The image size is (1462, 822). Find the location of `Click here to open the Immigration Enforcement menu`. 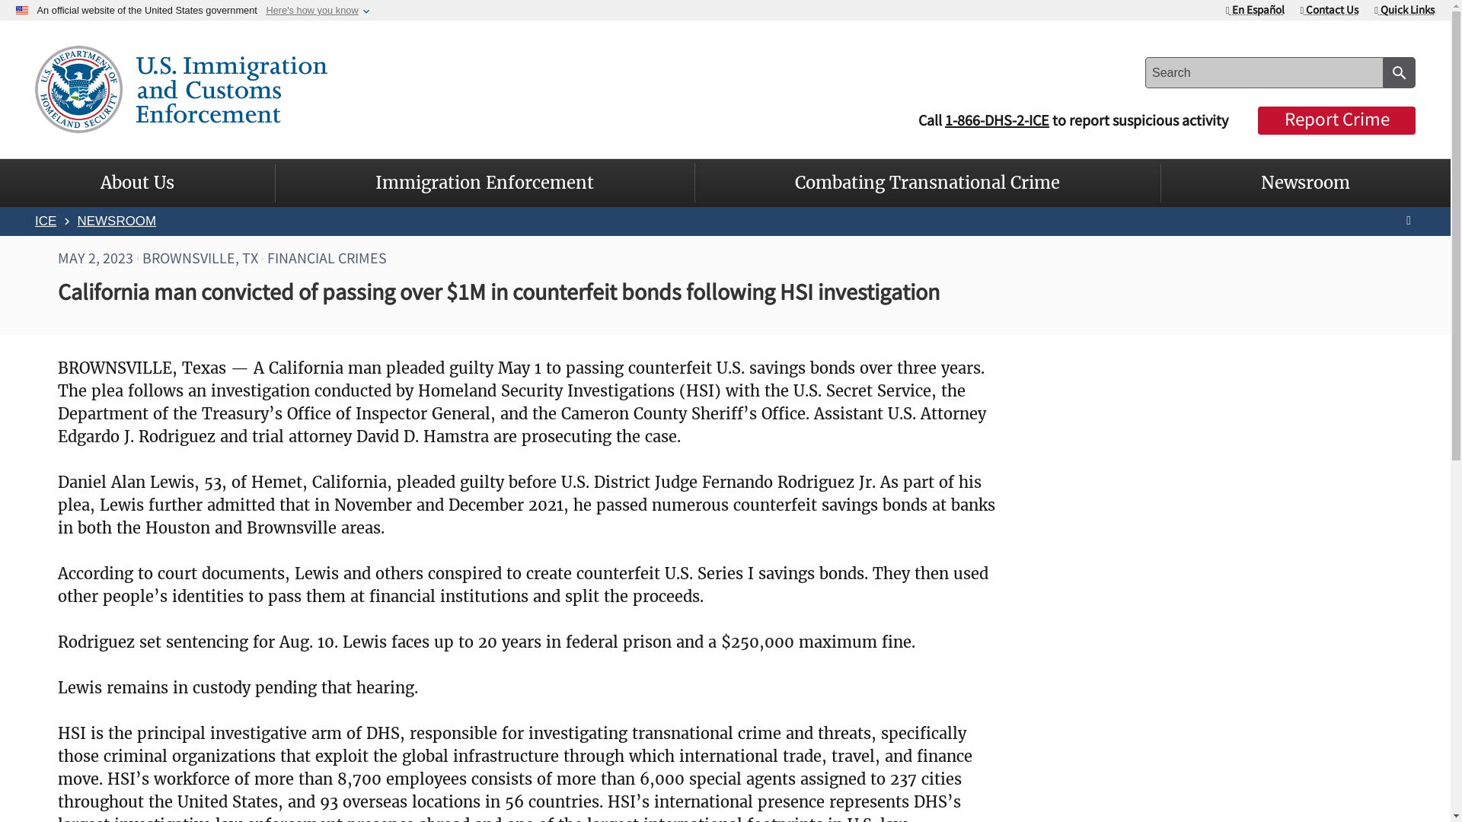

Click here to open the Immigration Enforcement menu is located at coordinates (484, 183).